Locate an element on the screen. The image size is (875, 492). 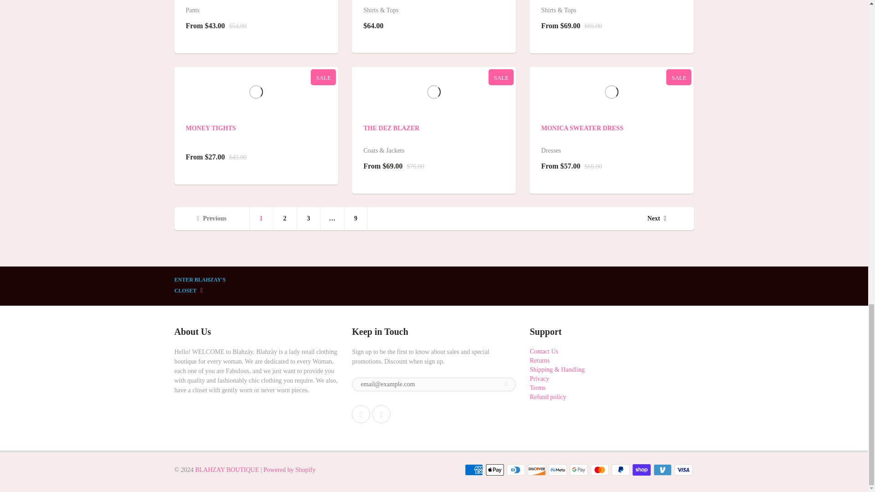
American Express is located at coordinates (474, 470).